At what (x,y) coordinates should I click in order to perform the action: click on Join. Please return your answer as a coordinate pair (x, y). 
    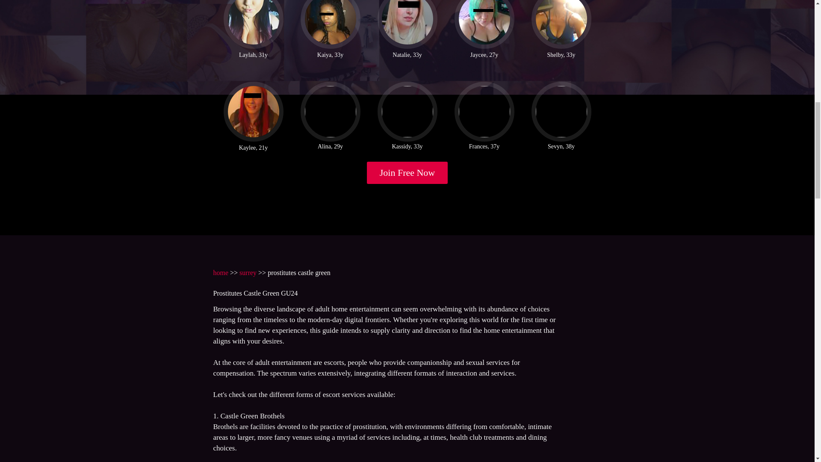
    Looking at the image, I should click on (408, 173).